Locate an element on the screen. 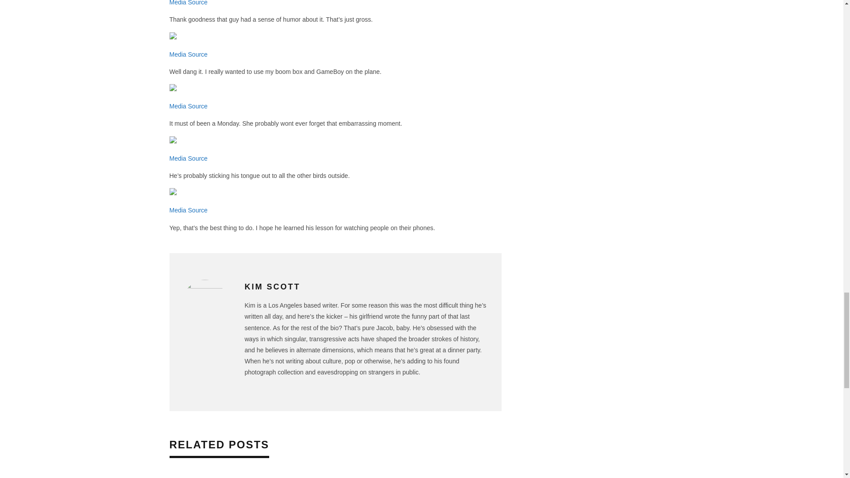  KIM SCOTT is located at coordinates (272, 287).